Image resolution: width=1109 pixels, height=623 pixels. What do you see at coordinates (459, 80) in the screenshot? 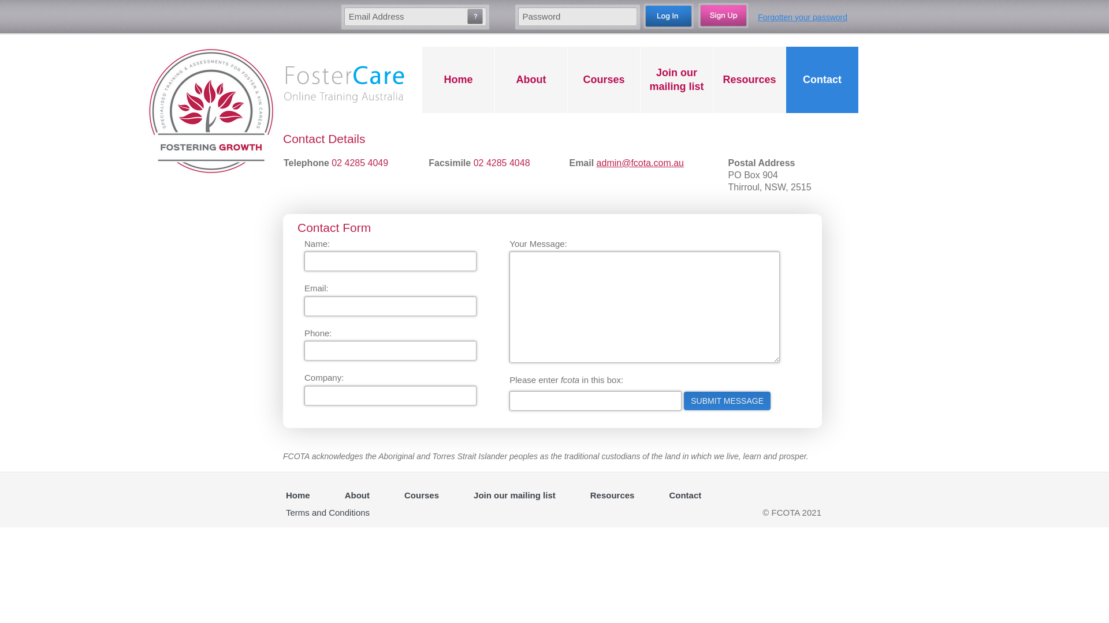
I see `Home` at bounding box center [459, 80].